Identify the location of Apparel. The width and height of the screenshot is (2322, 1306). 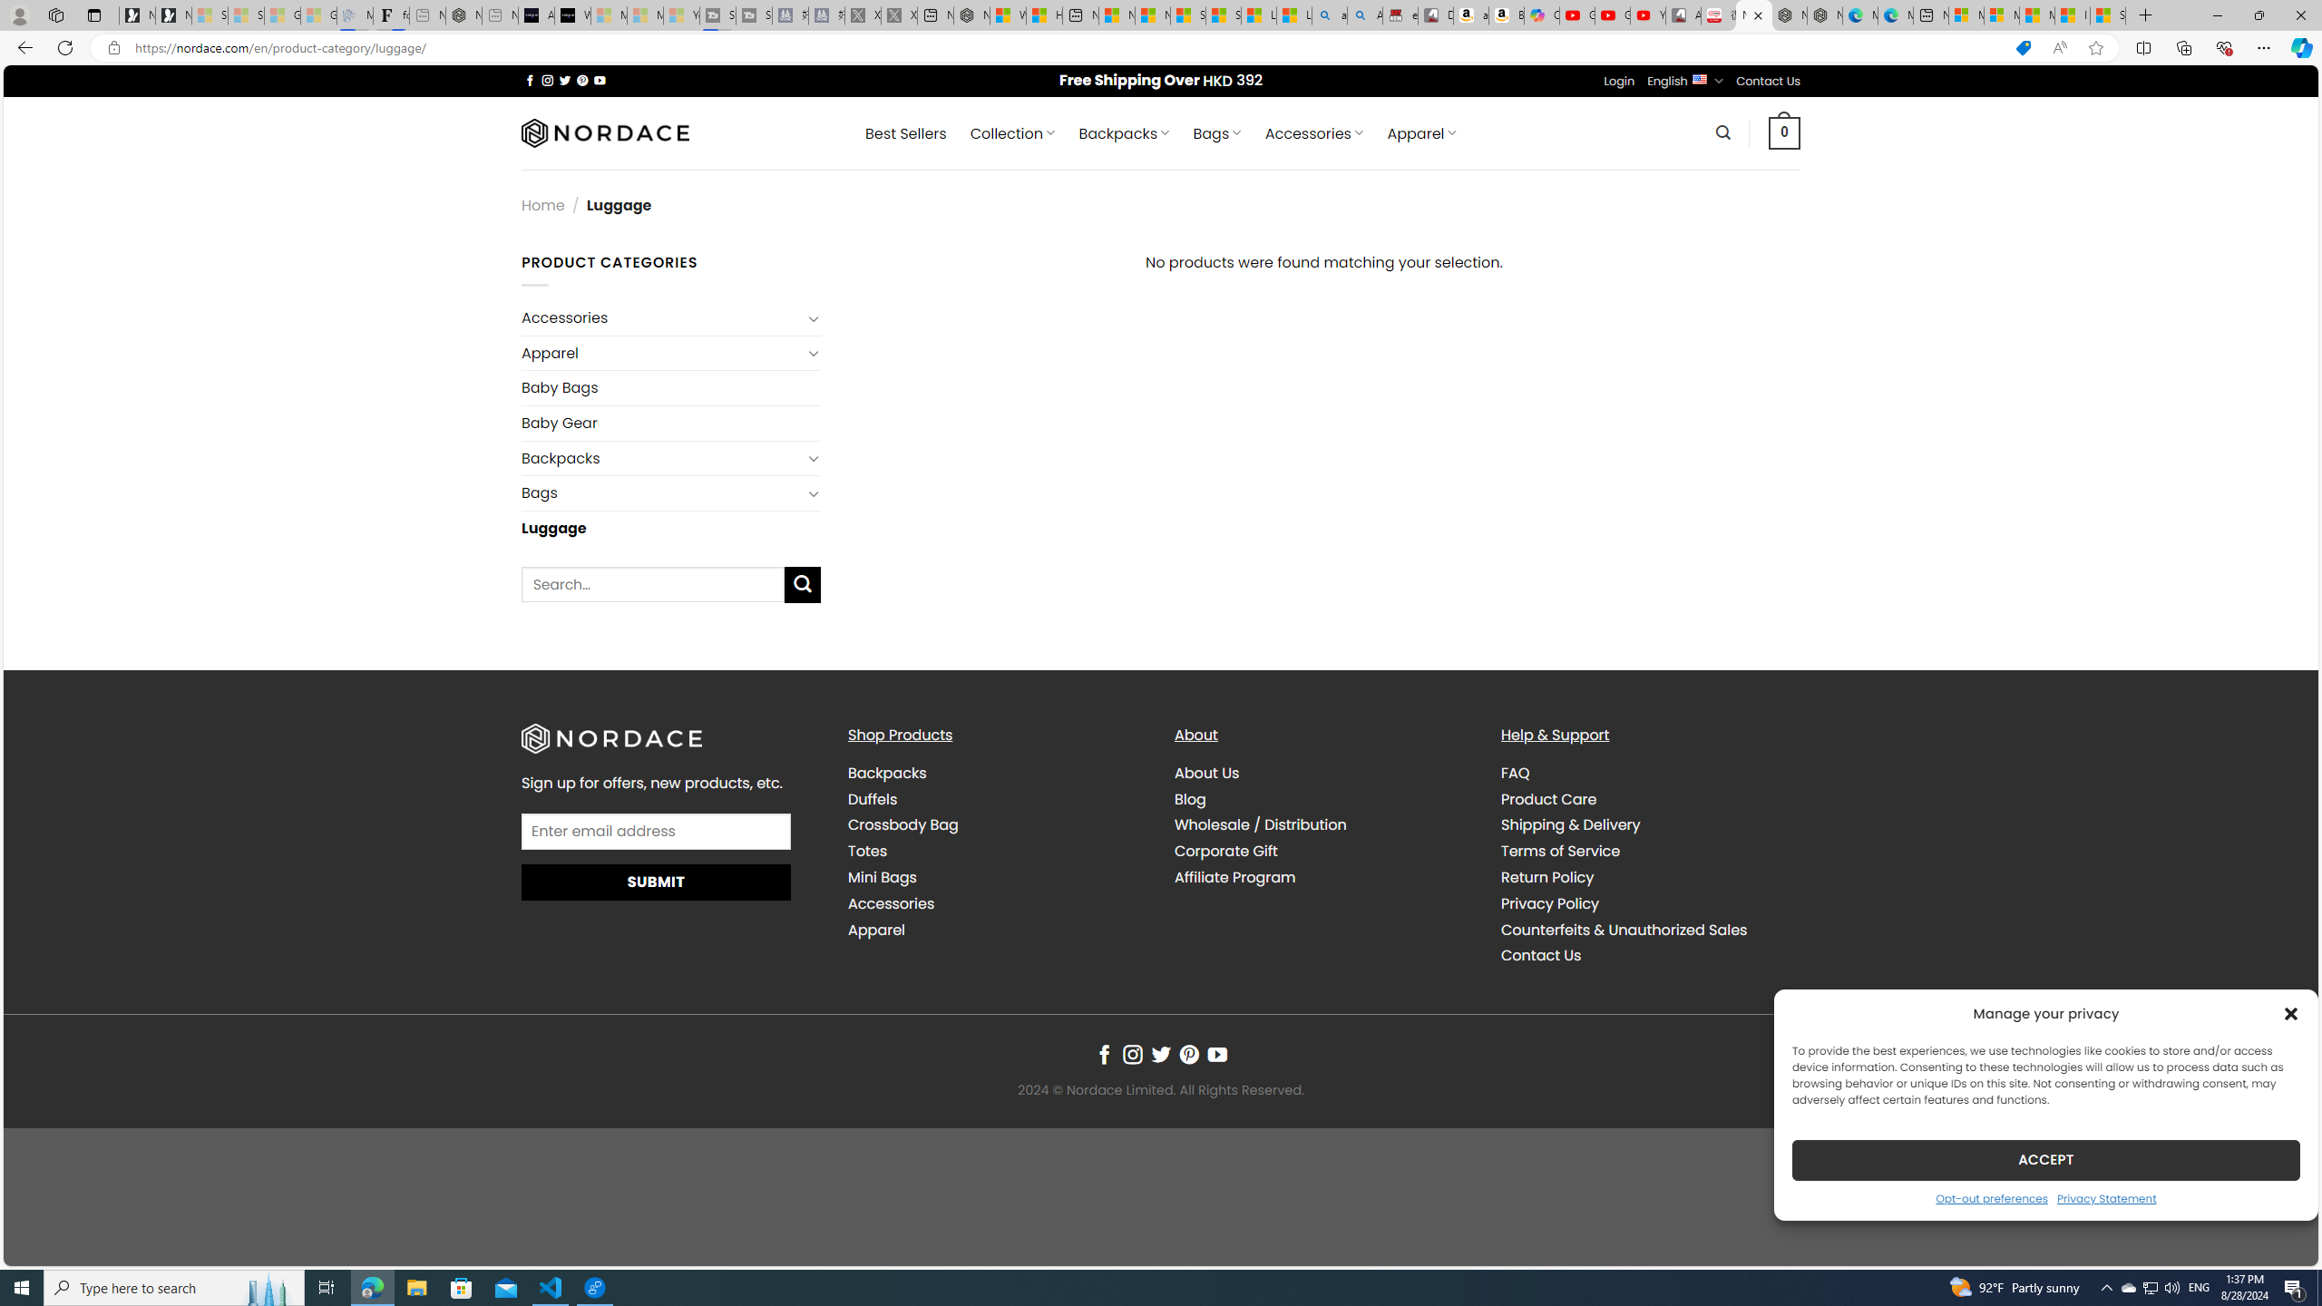
(997, 931).